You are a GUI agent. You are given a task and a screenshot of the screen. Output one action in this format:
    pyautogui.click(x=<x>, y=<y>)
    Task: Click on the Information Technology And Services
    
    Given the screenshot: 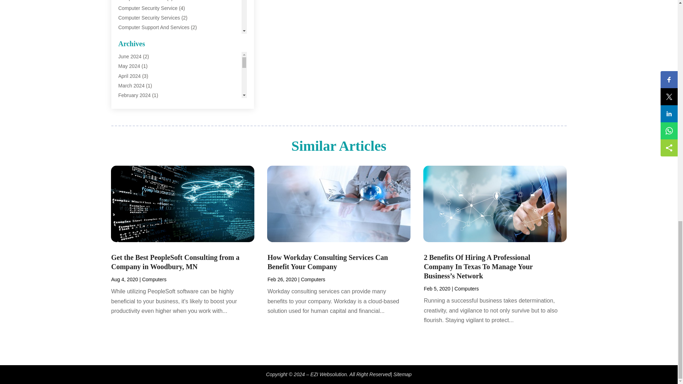 What is the action you would take?
    pyautogui.click(x=159, y=66)
    